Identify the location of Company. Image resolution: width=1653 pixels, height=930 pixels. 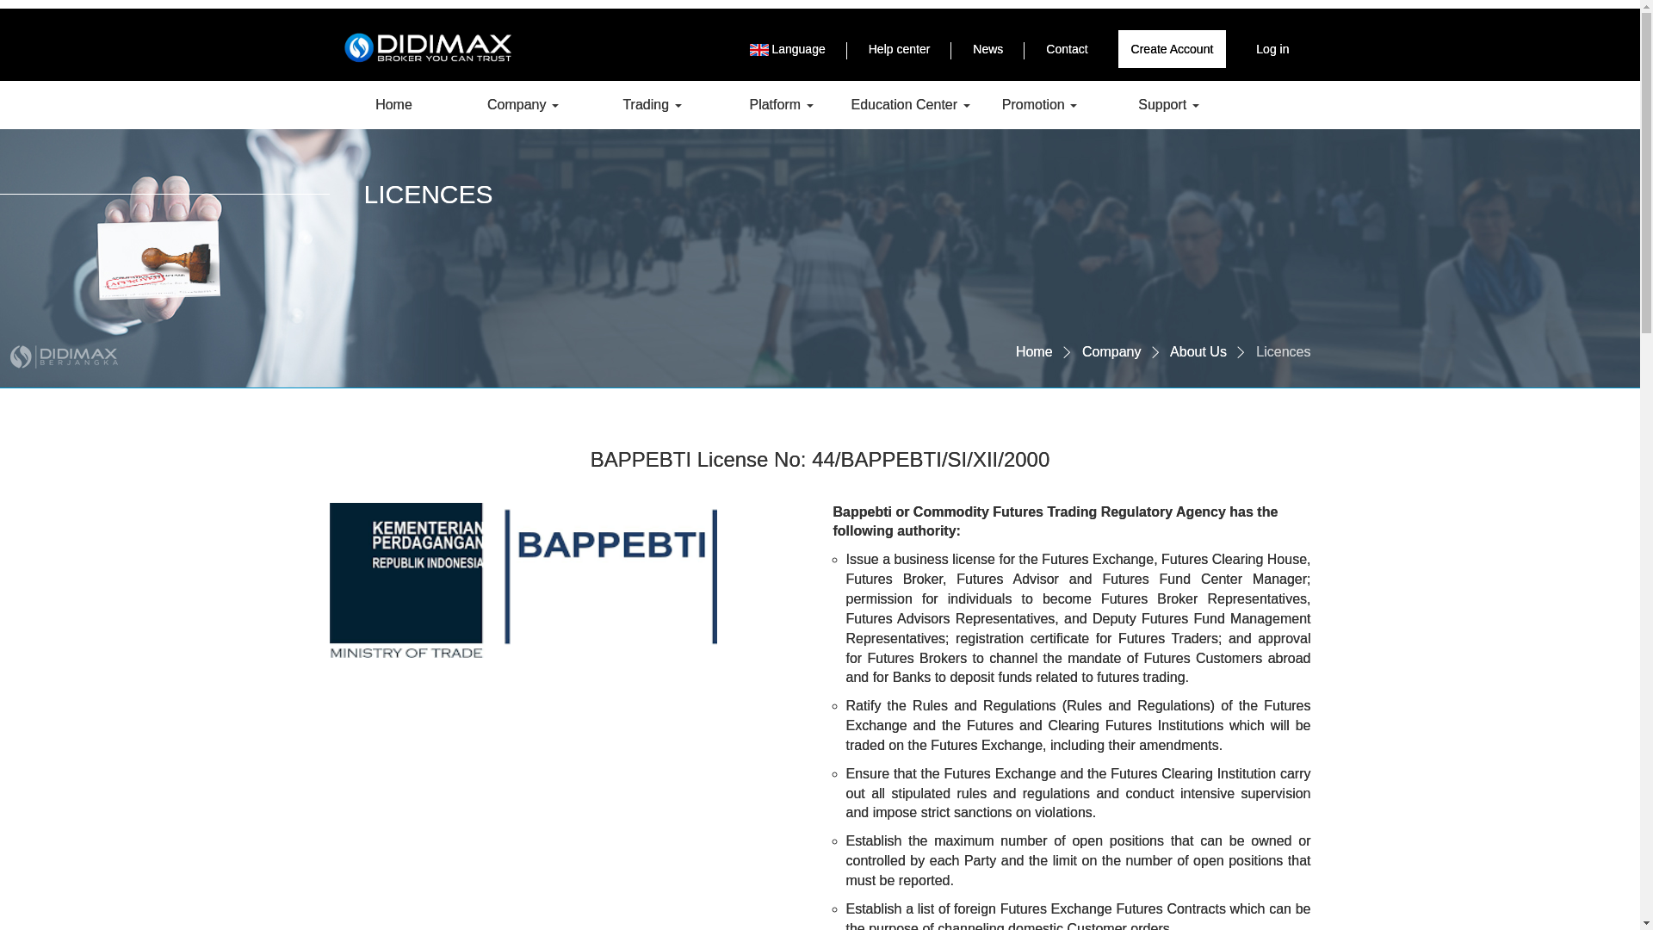
(522, 105).